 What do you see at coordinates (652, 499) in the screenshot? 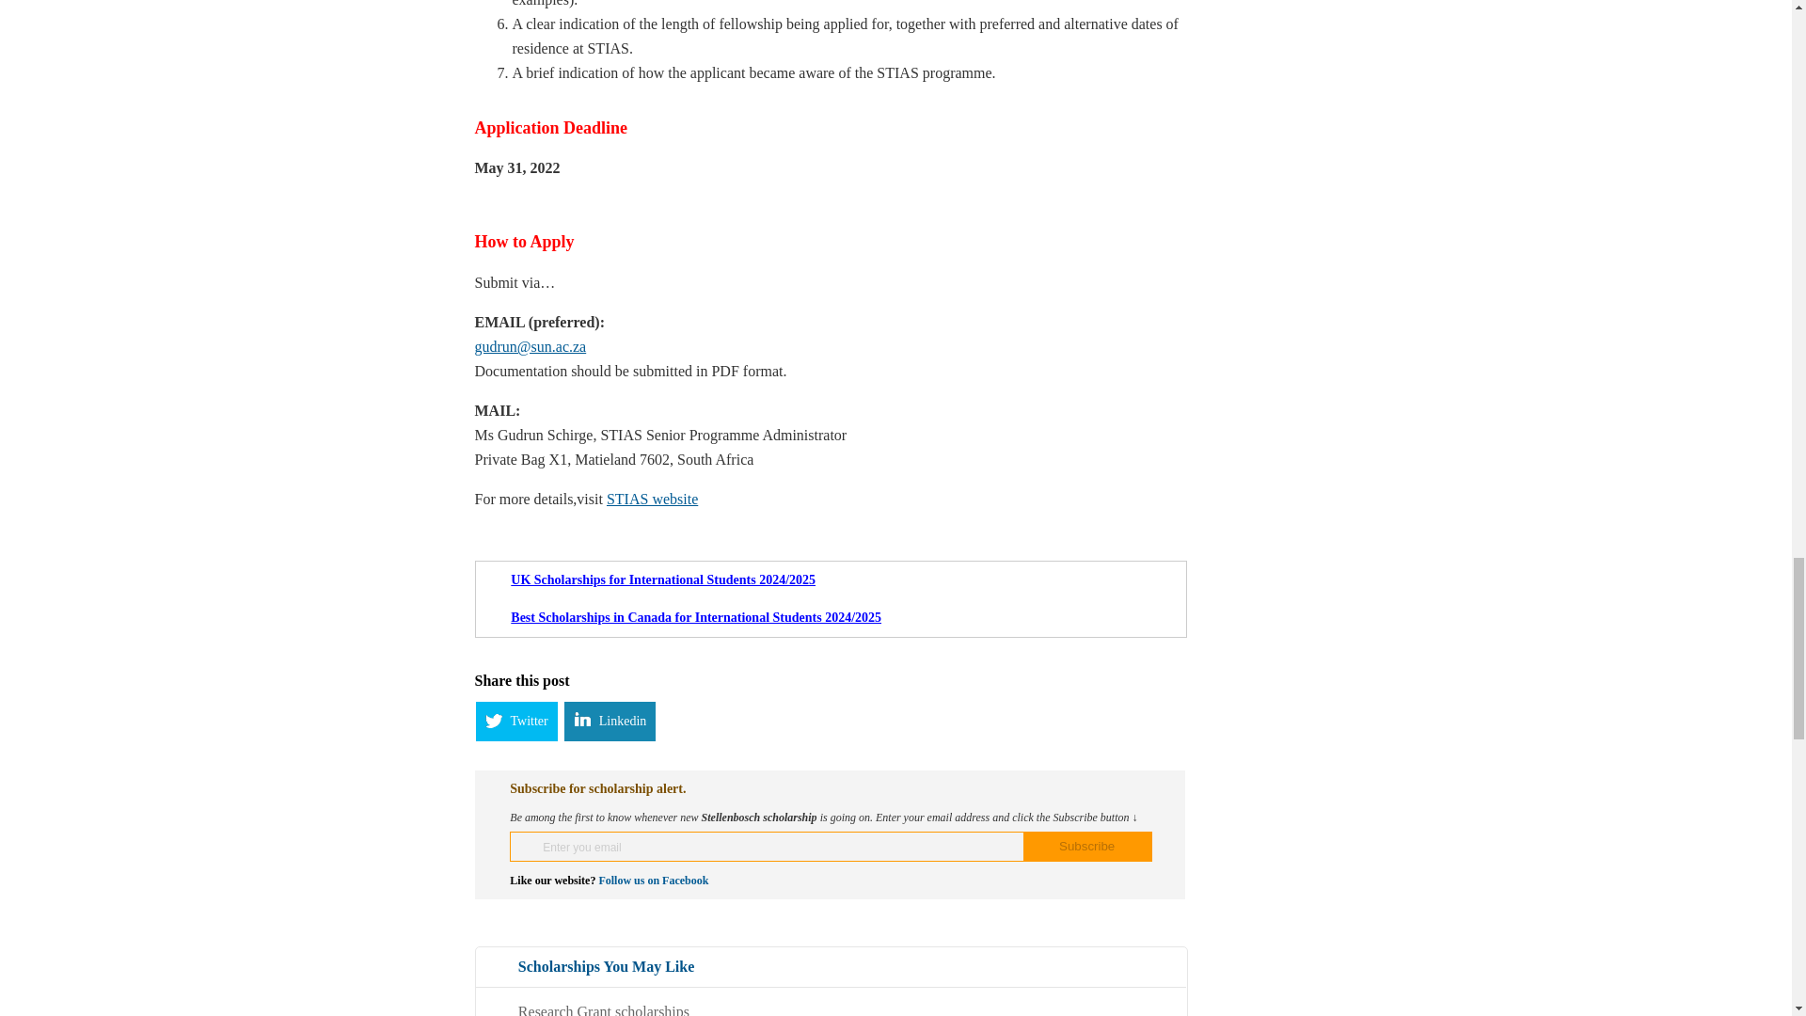
I see `STIAS website` at bounding box center [652, 499].